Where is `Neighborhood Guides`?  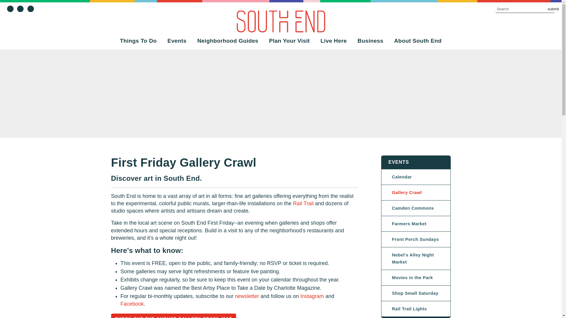 Neighborhood Guides is located at coordinates (228, 41).